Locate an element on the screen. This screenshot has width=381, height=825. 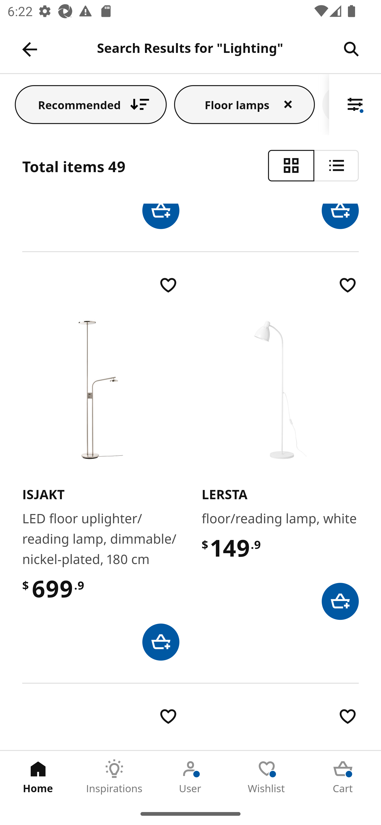
Inspirations
Tab 2 of 5 is located at coordinates (114, 777).